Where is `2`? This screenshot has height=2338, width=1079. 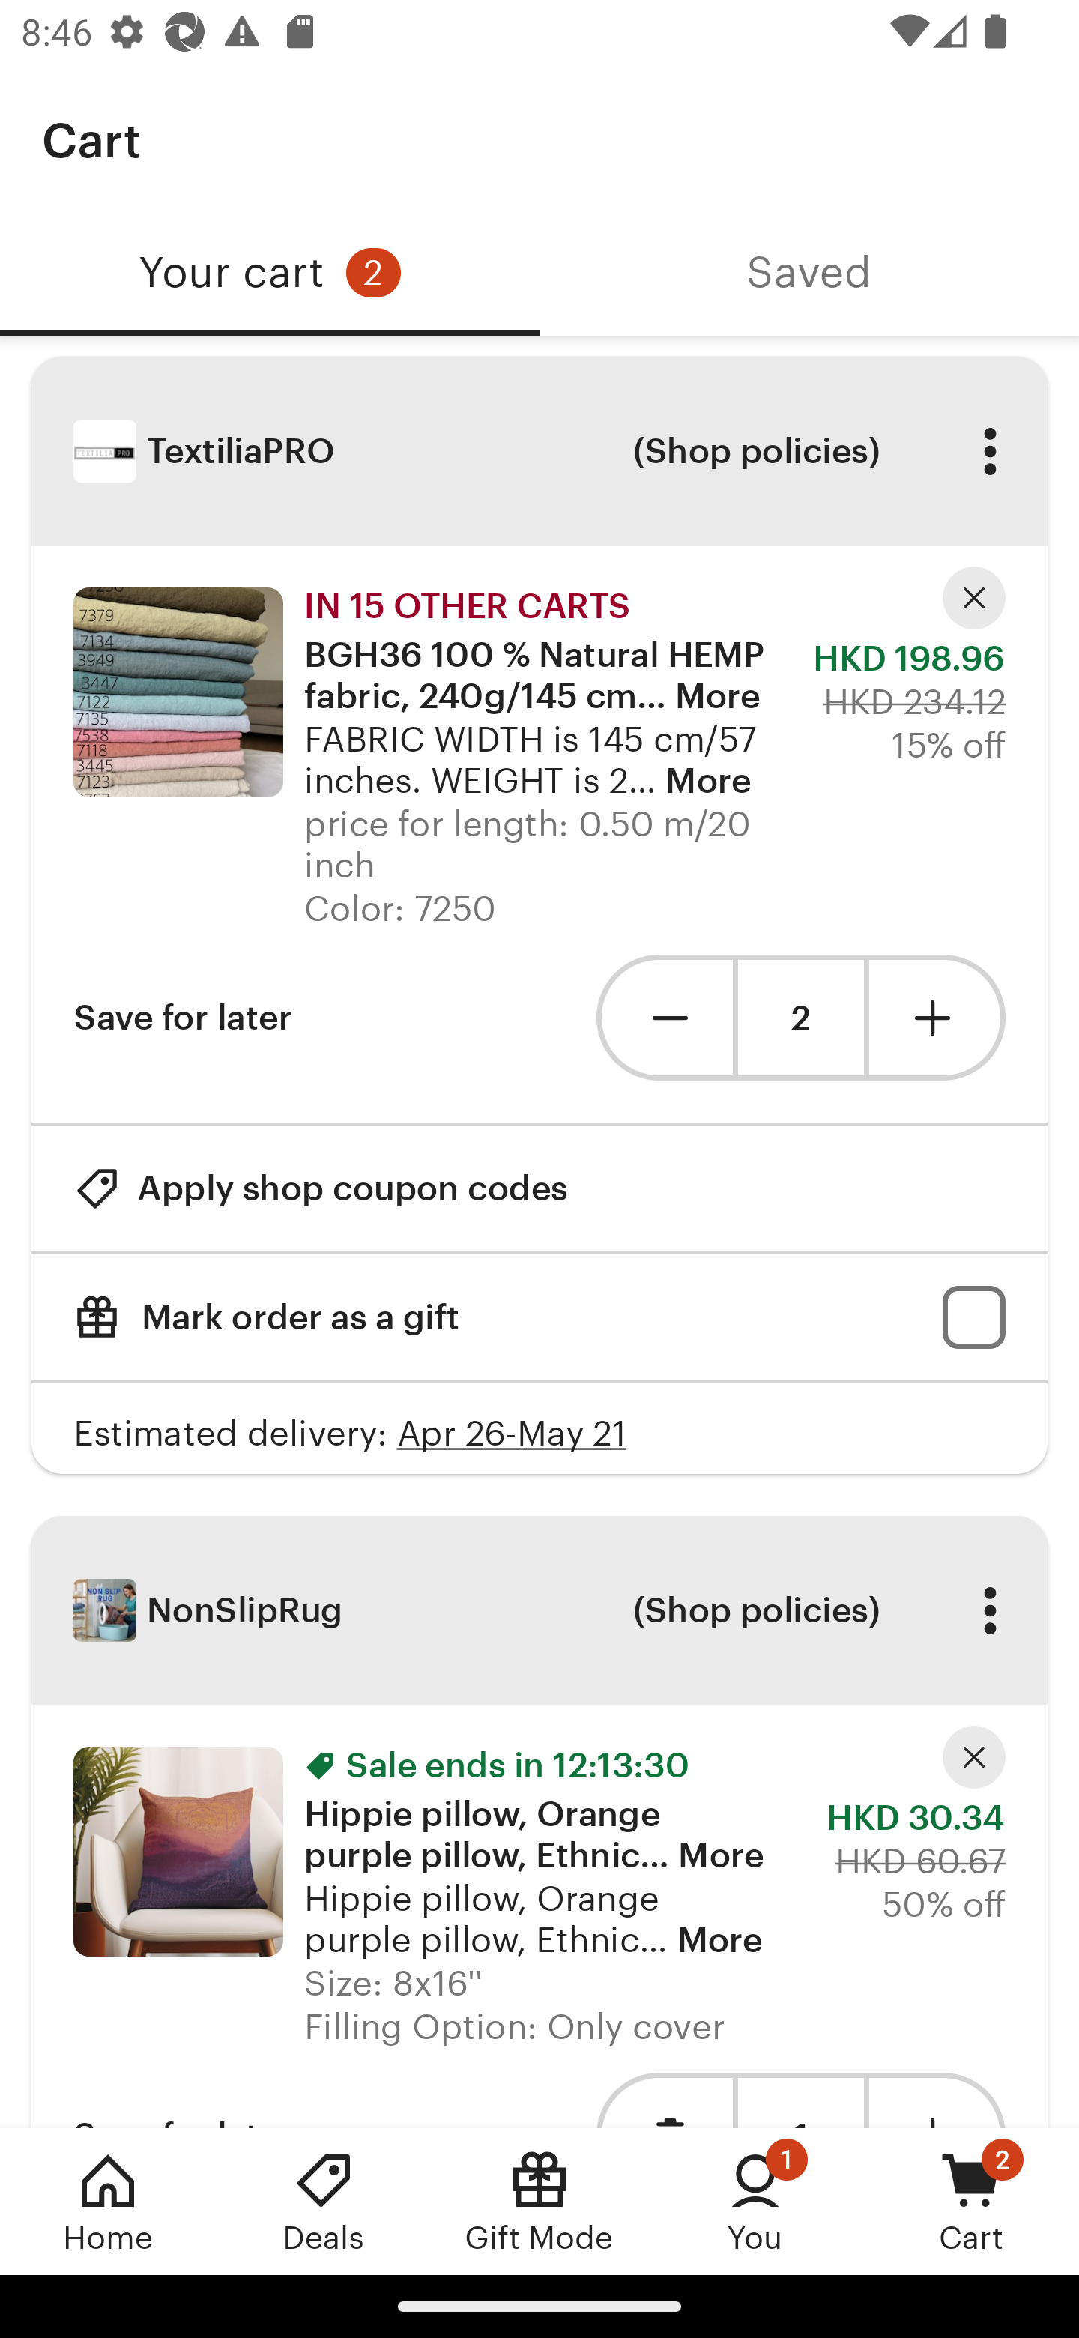
2 is located at coordinates (800, 1018).